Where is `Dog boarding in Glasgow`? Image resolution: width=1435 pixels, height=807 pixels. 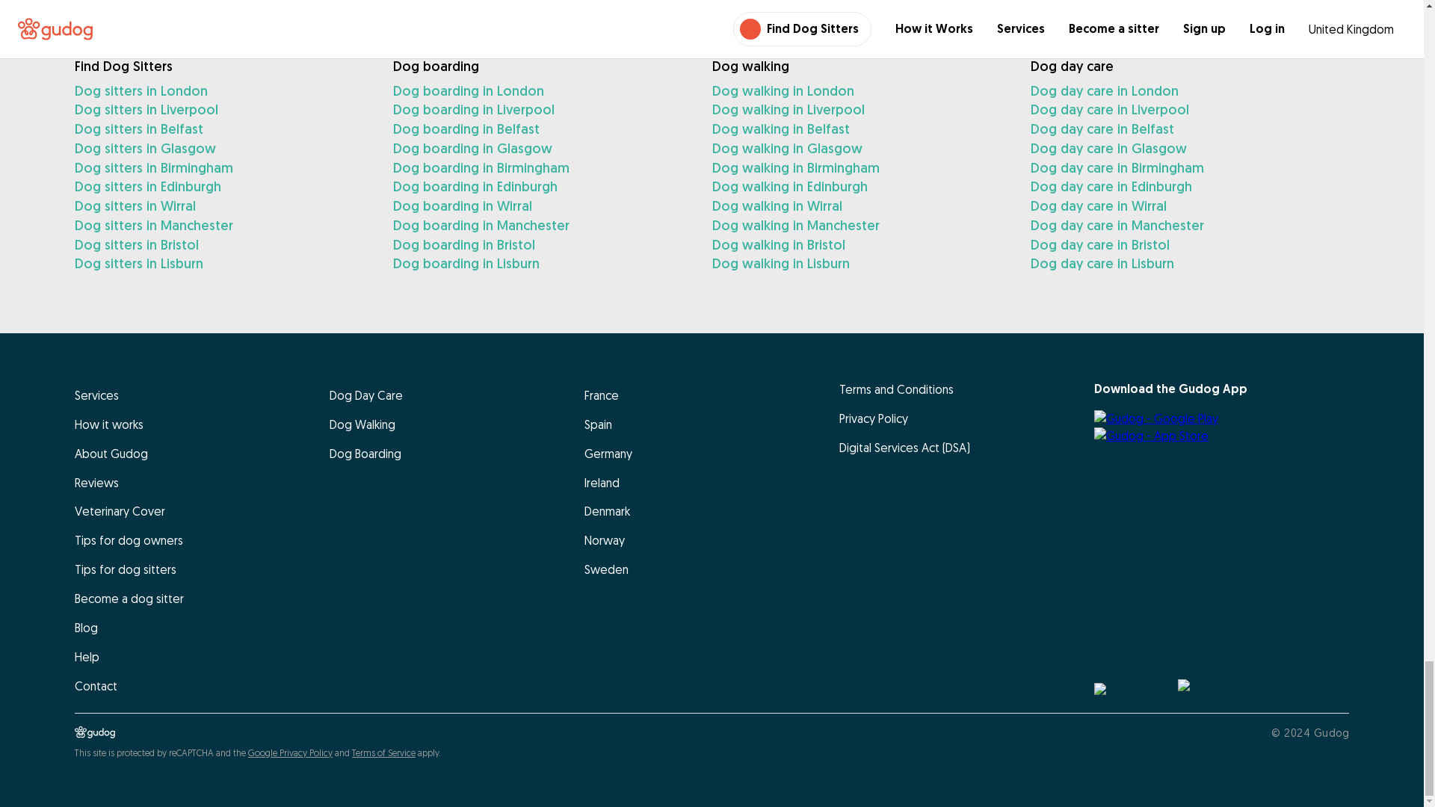 Dog boarding in Glasgow is located at coordinates (540, 148).